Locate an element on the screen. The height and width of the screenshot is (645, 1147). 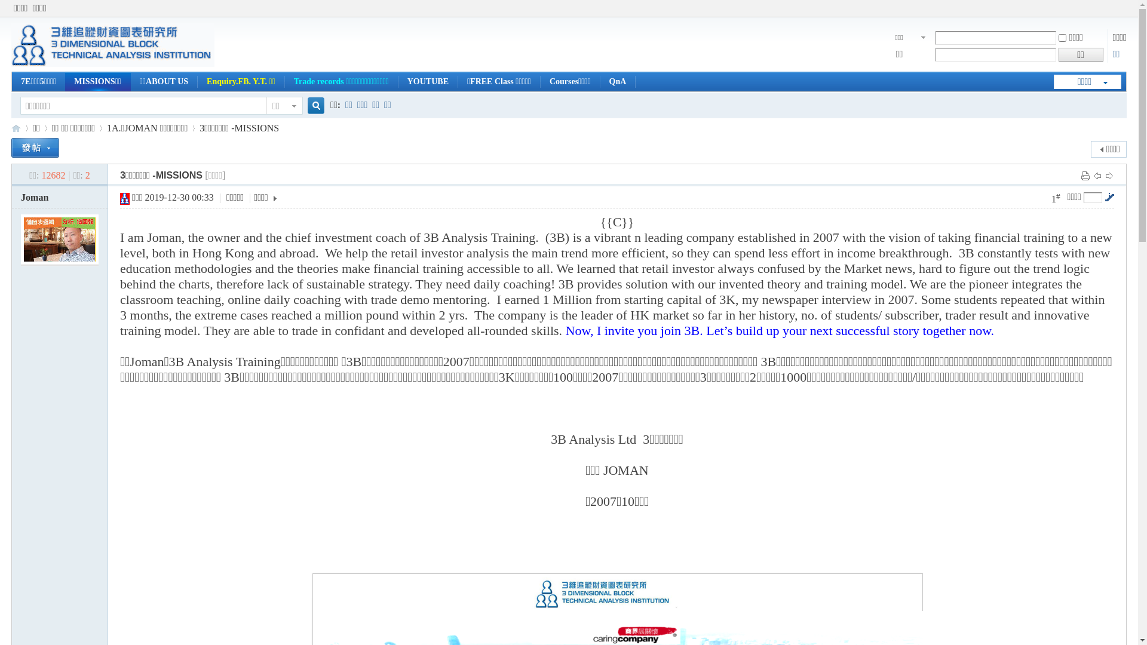
Joman is located at coordinates (35, 197).